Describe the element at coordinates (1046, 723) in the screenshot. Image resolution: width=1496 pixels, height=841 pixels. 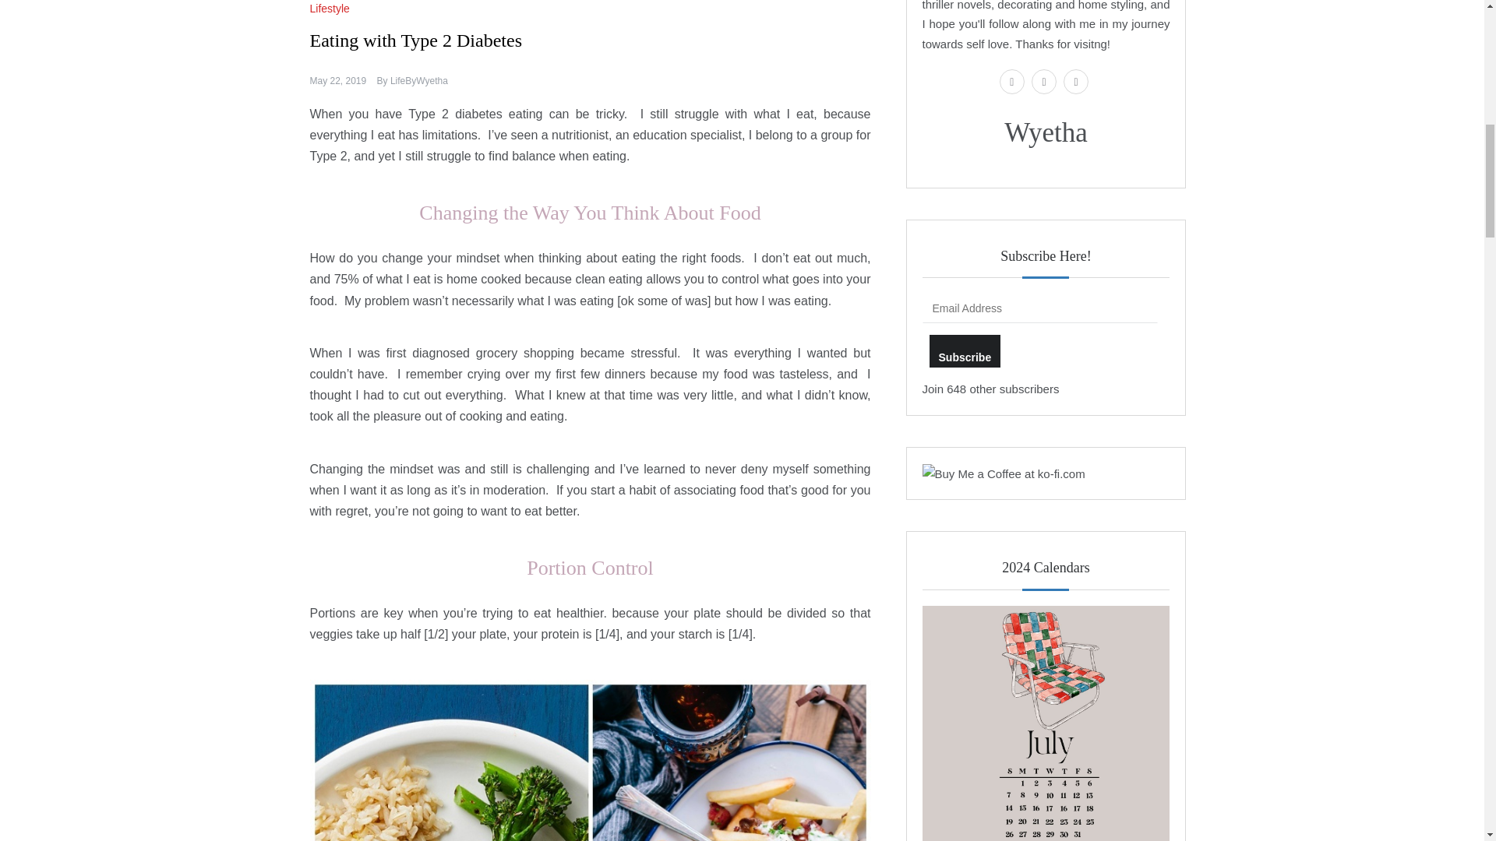
I see `Thanksgiving Prep List` at that location.